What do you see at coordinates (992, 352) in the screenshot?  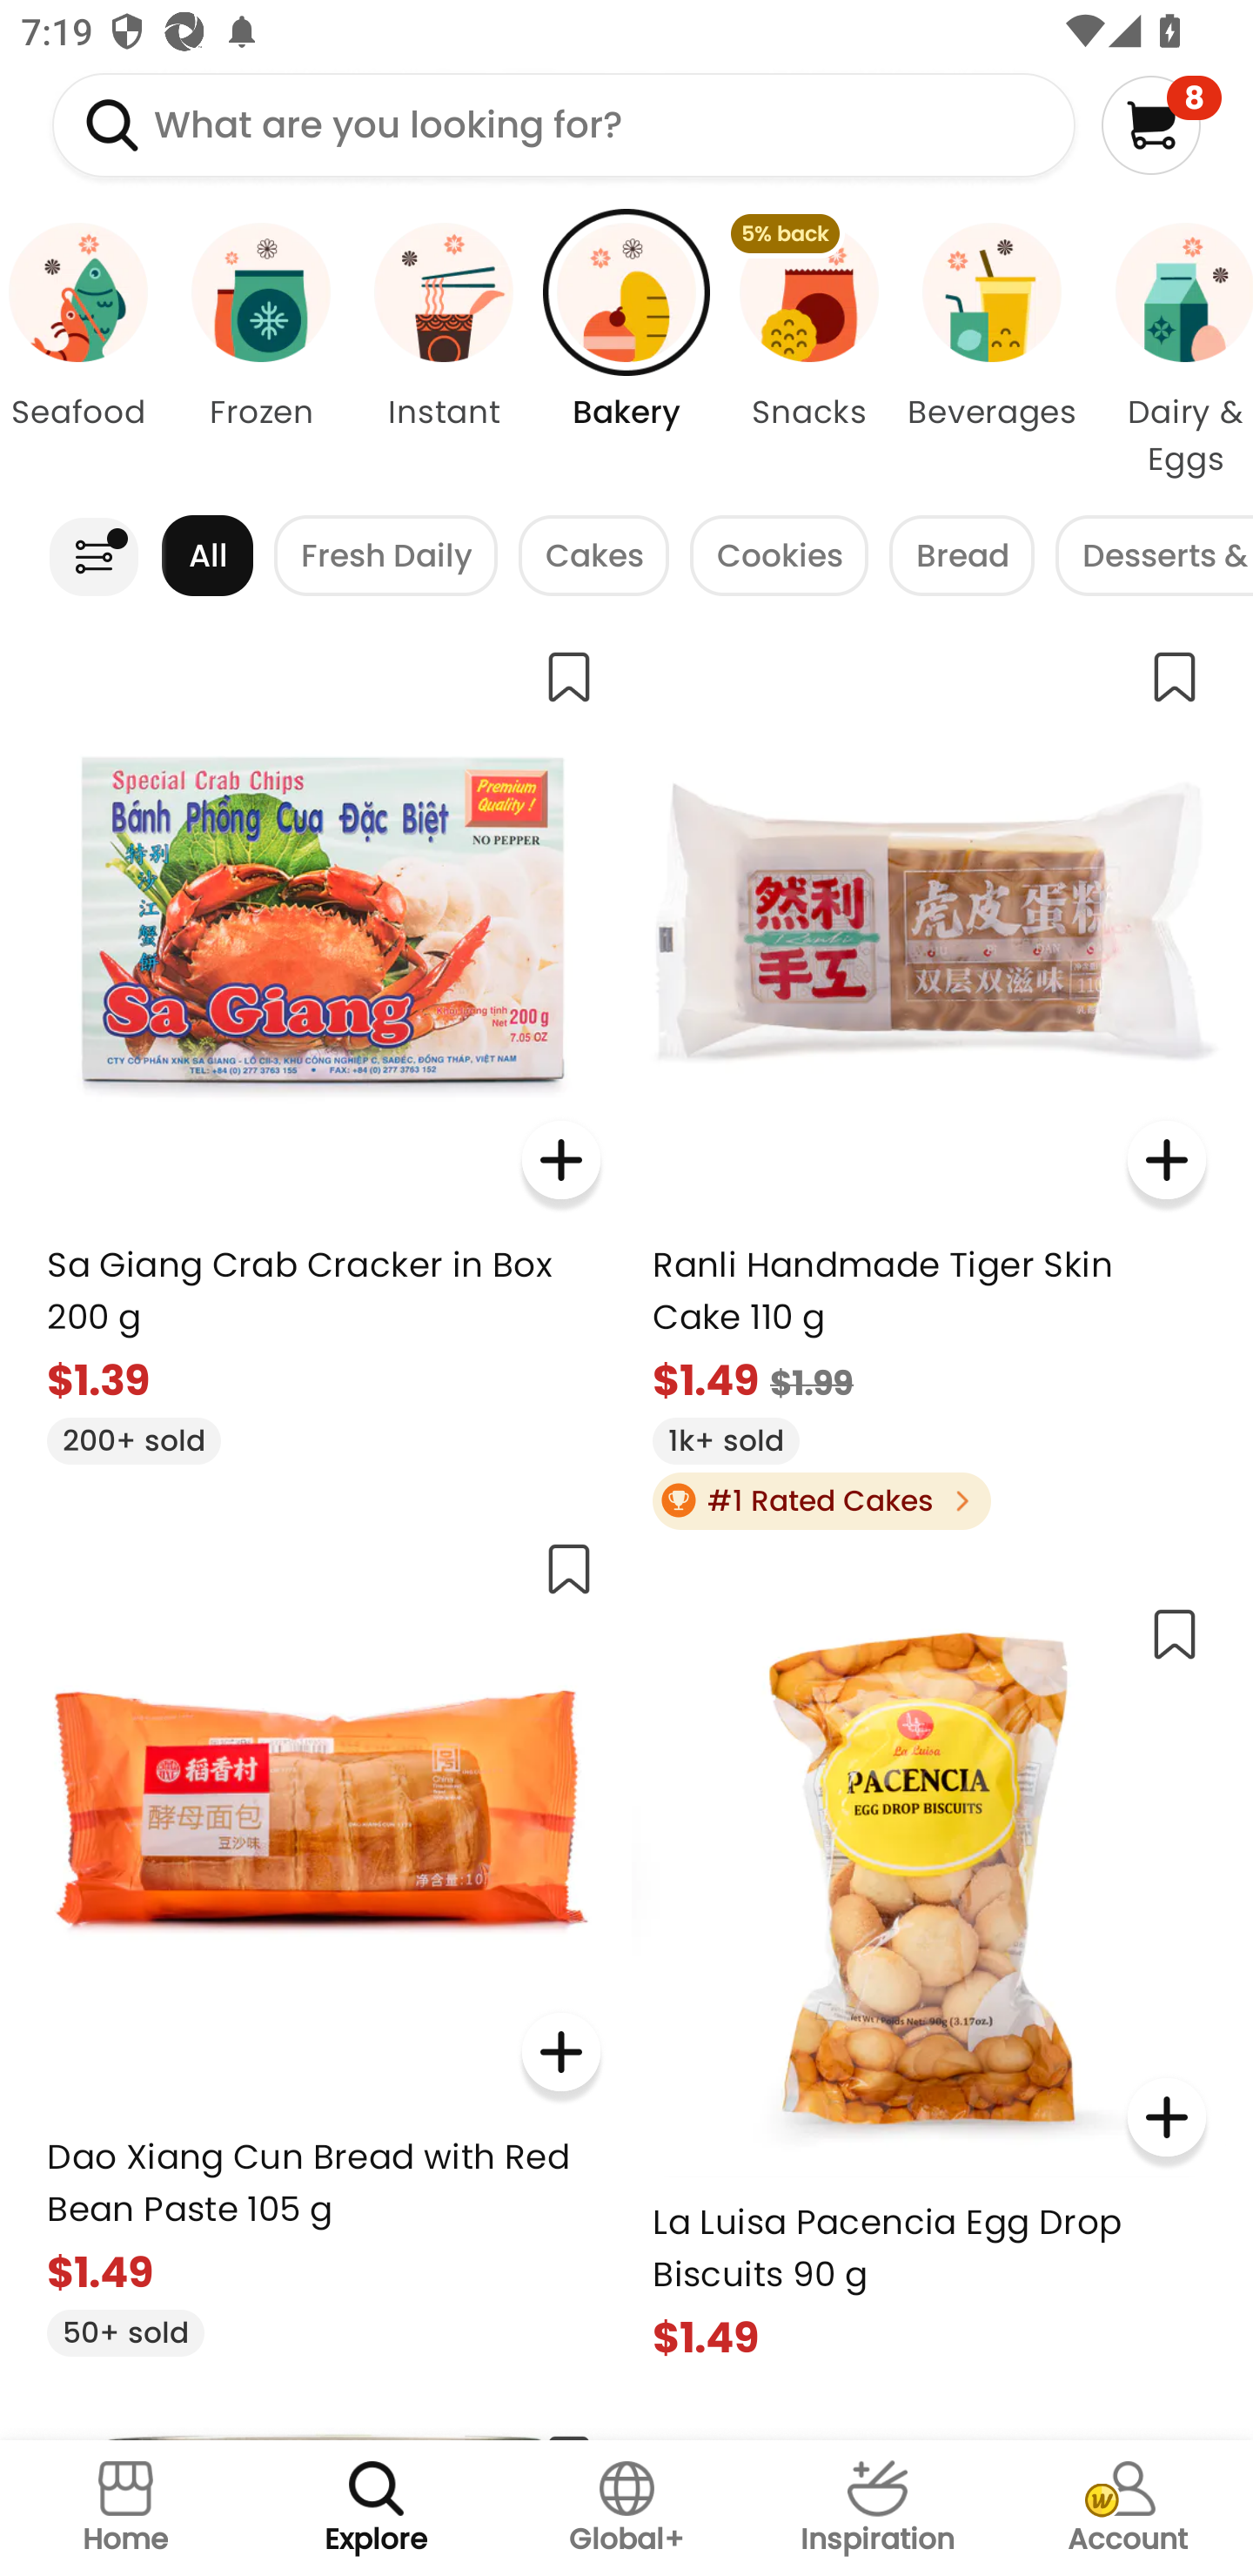 I see `Beverages` at bounding box center [992, 352].